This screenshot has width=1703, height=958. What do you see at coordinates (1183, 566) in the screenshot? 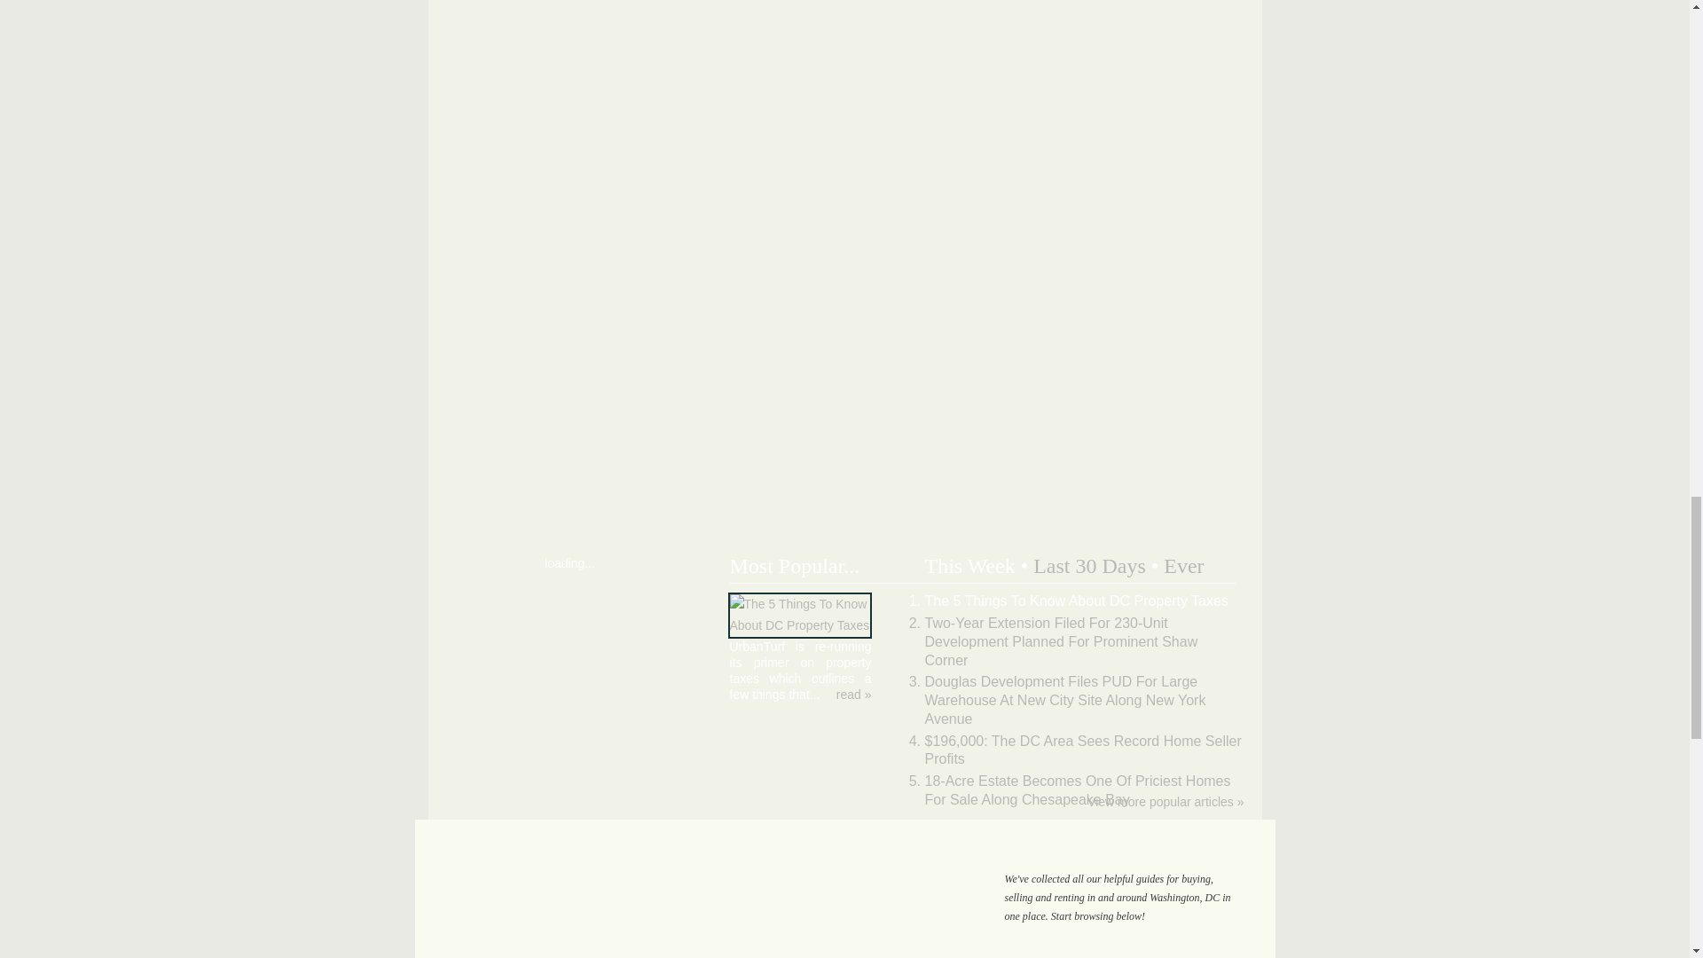
I see `Ever` at bounding box center [1183, 566].